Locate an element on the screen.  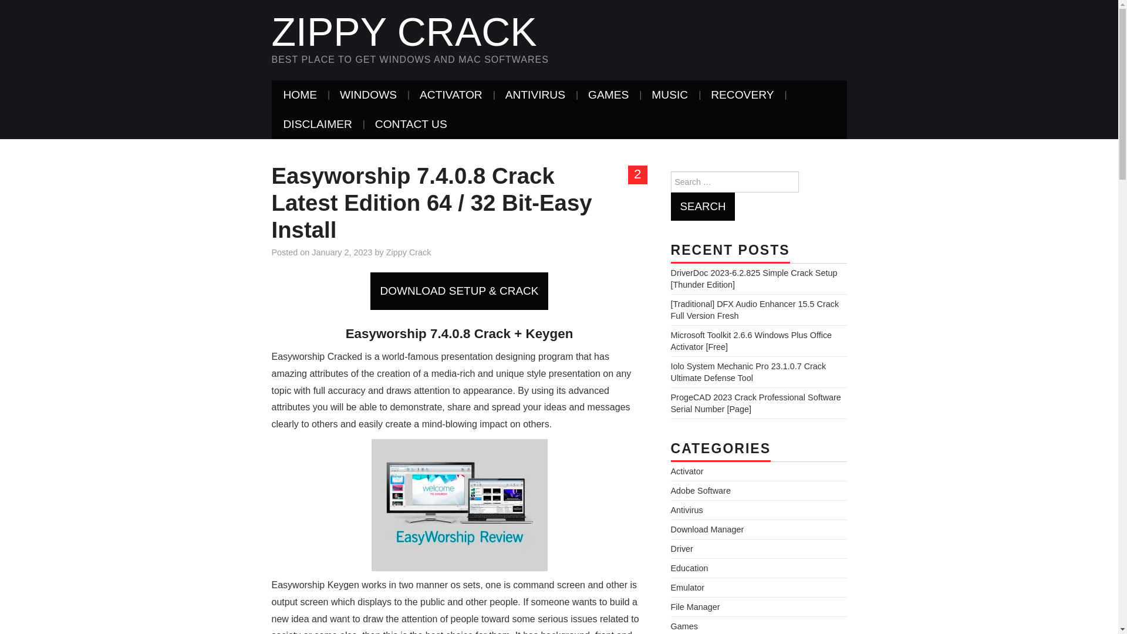
WINDOWS is located at coordinates (367, 95).